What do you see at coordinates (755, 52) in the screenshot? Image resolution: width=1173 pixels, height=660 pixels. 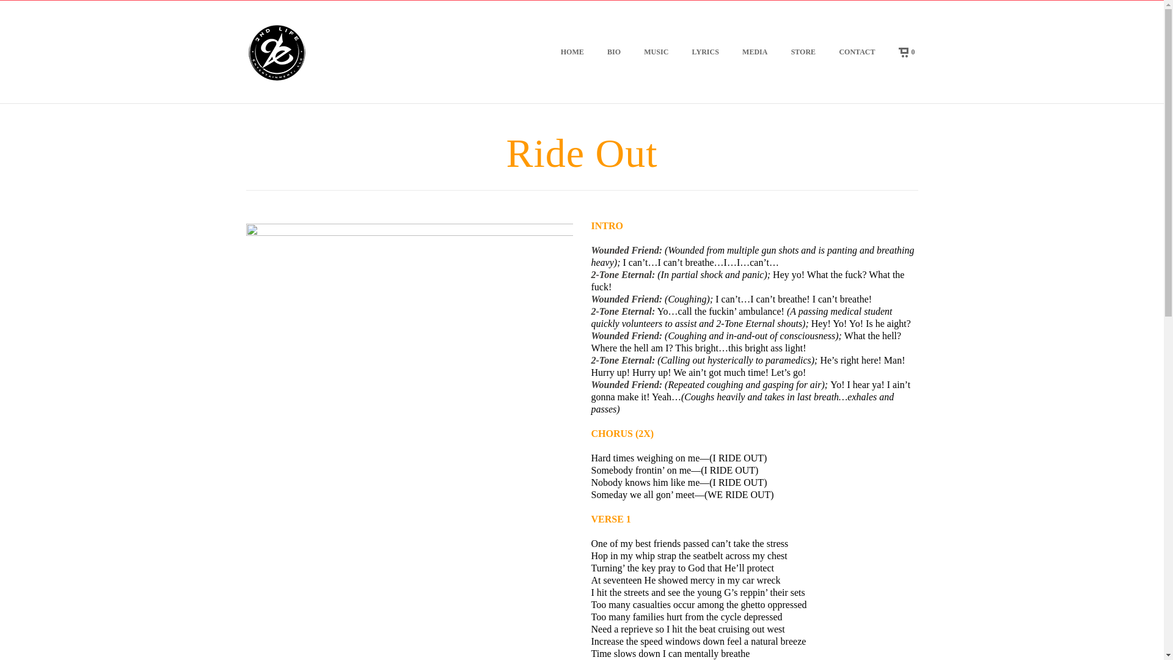 I see `MEDIA` at bounding box center [755, 52].